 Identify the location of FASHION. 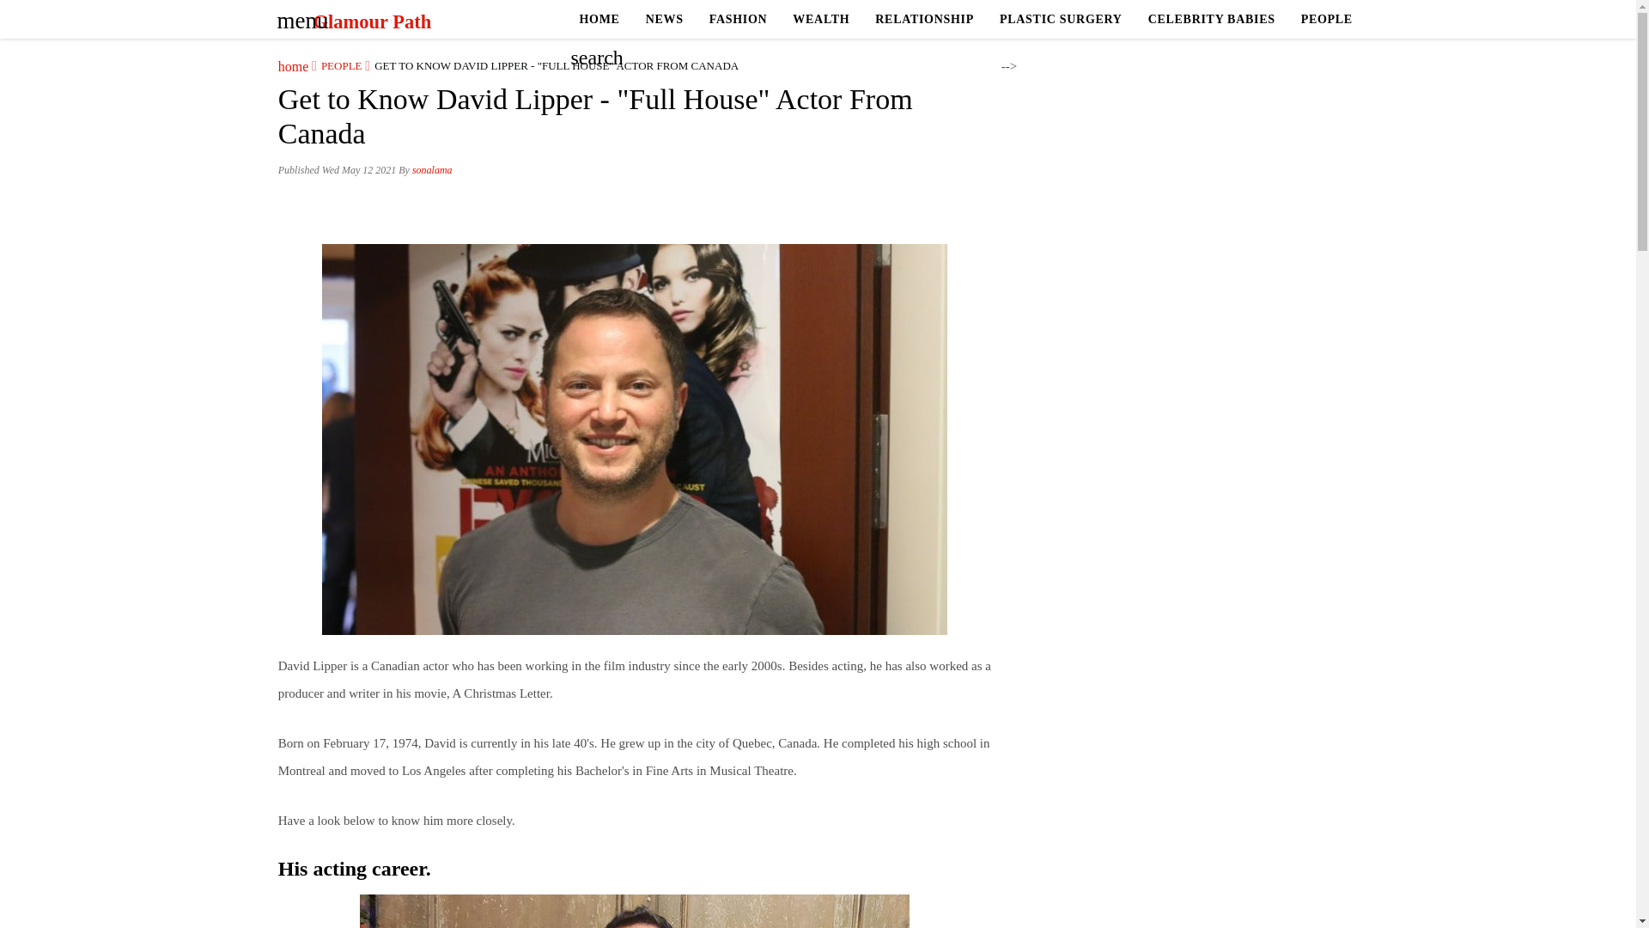
(738, 19).